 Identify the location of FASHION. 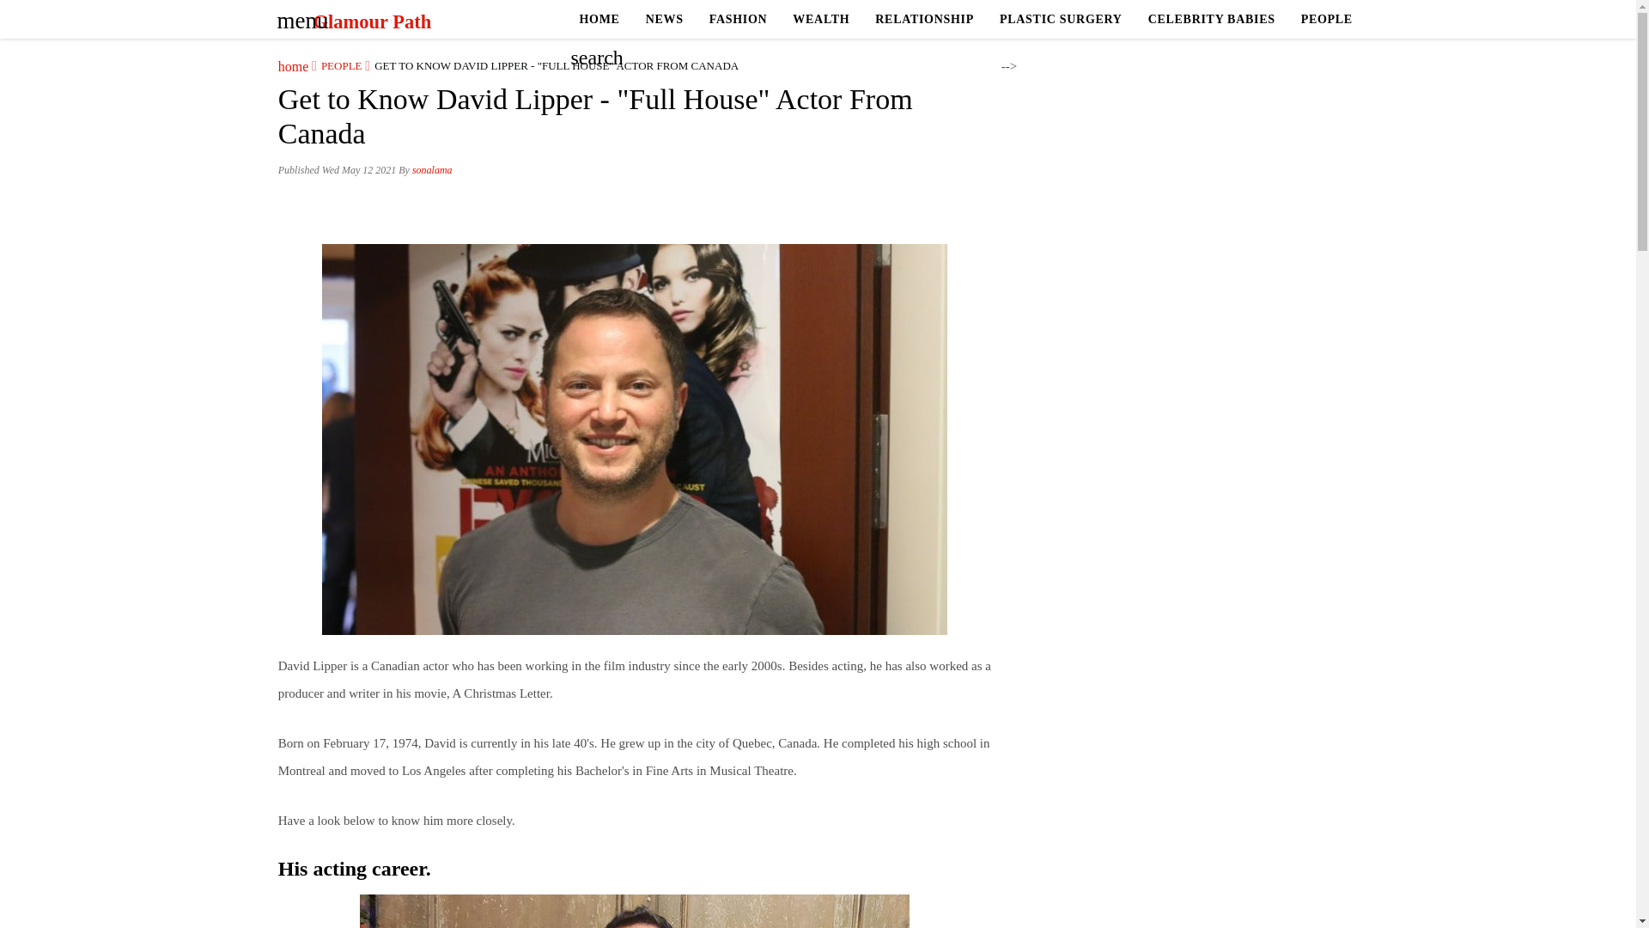
(738, 19).